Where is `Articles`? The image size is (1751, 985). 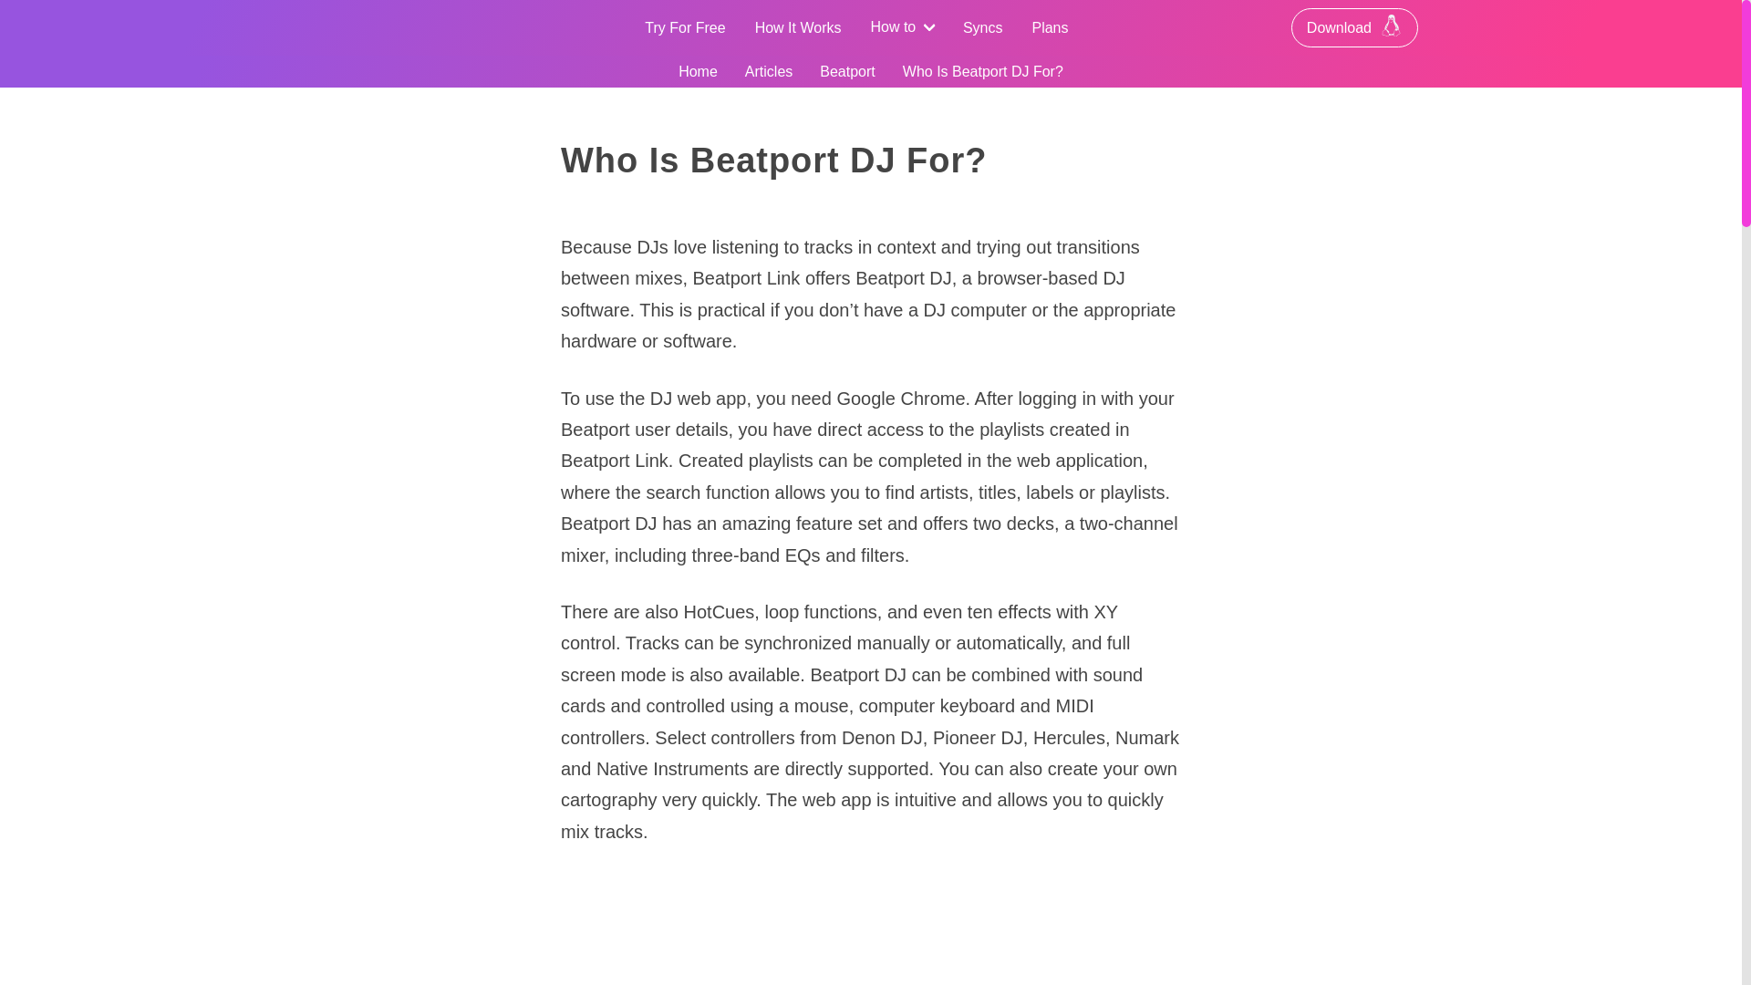
Articles is located at coordinates (768, 71).